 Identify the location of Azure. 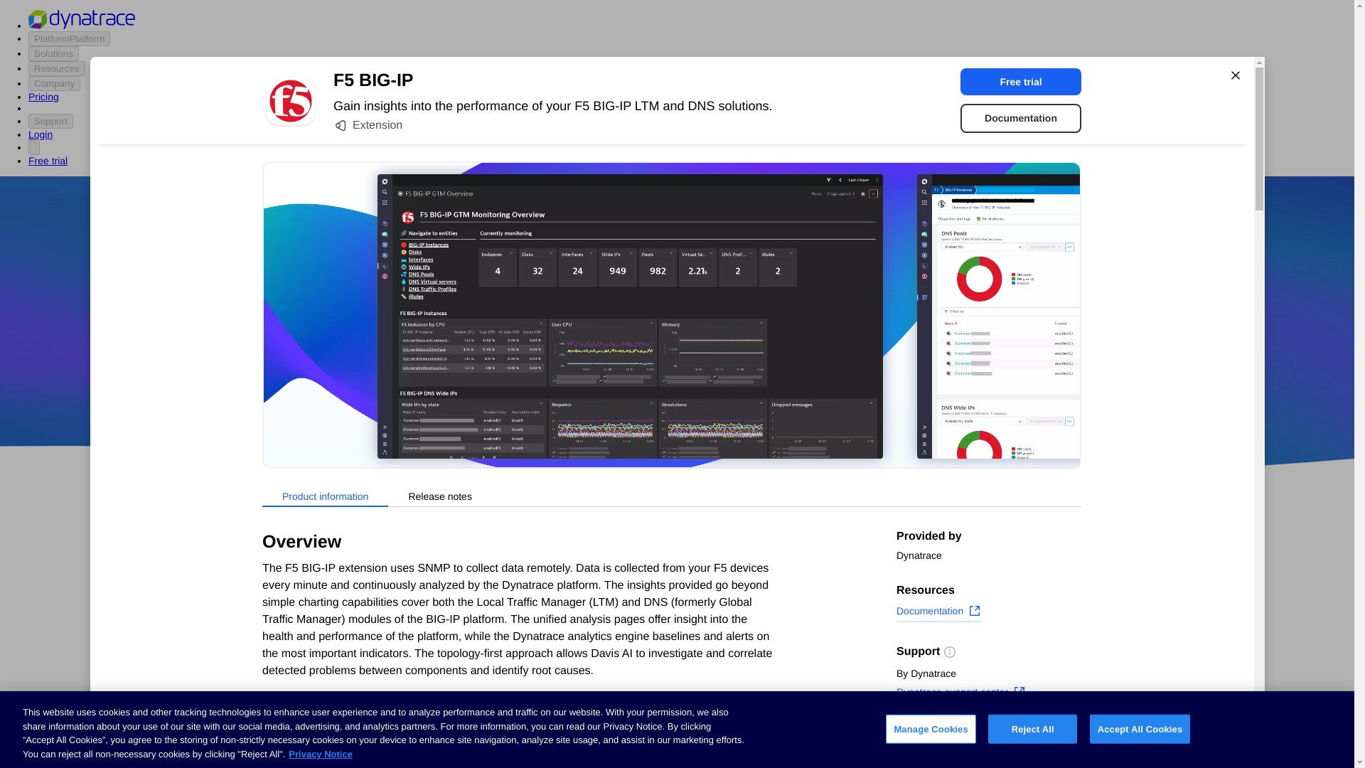
(639, 393).